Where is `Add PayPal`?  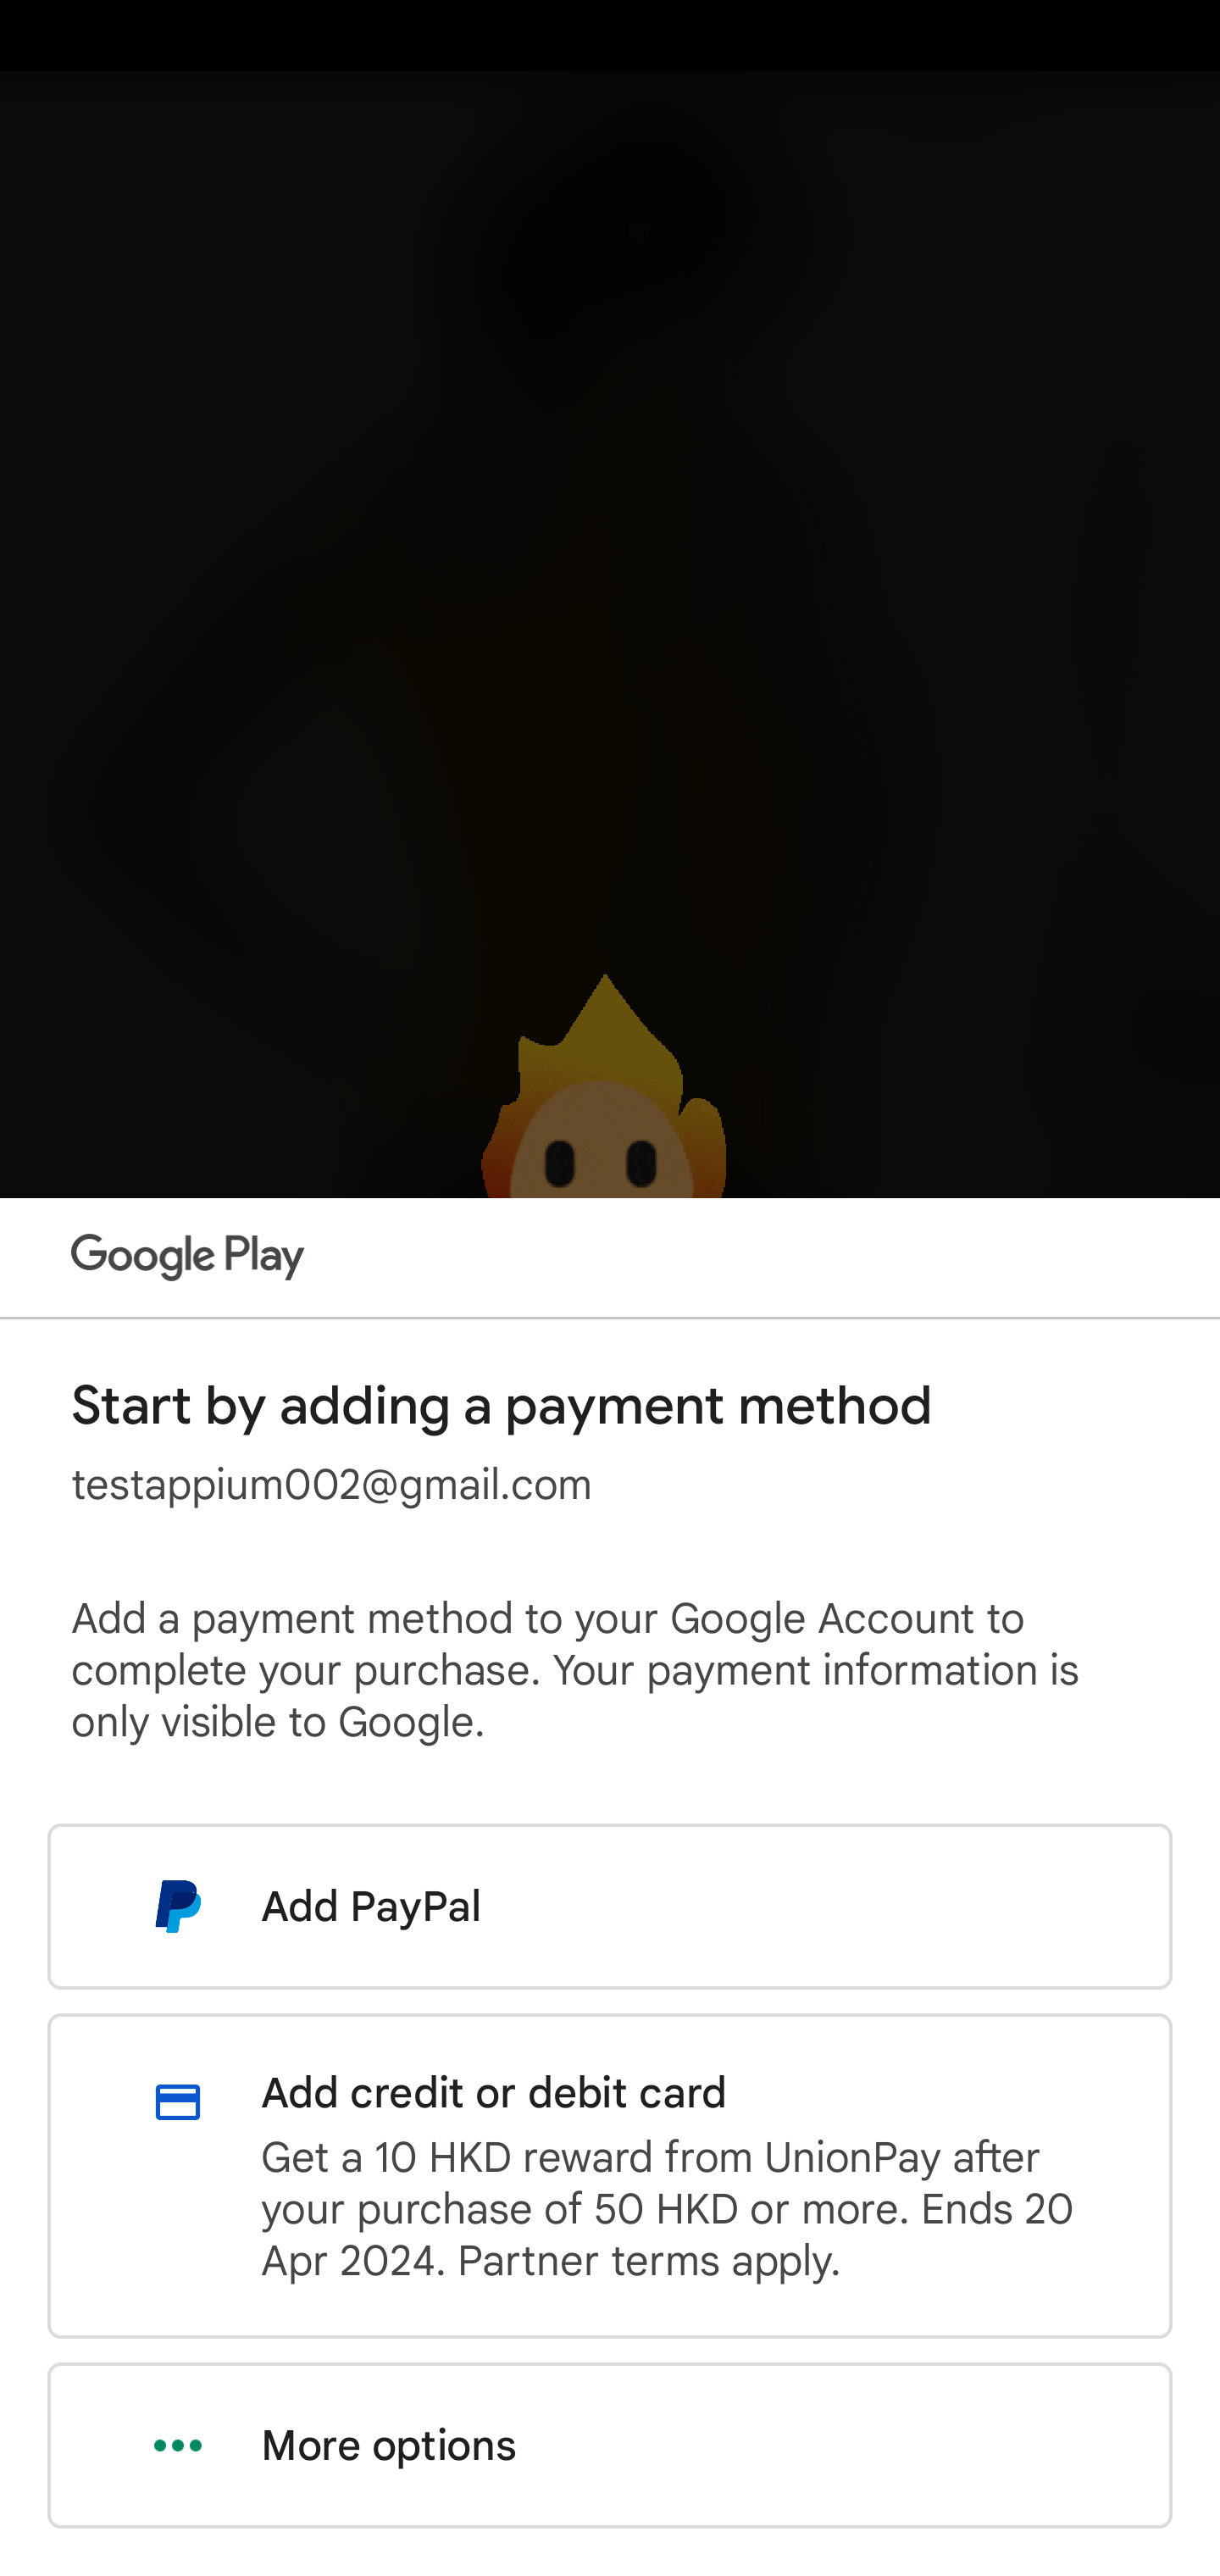 Add PayPal is located at coordinates (610, 1906).